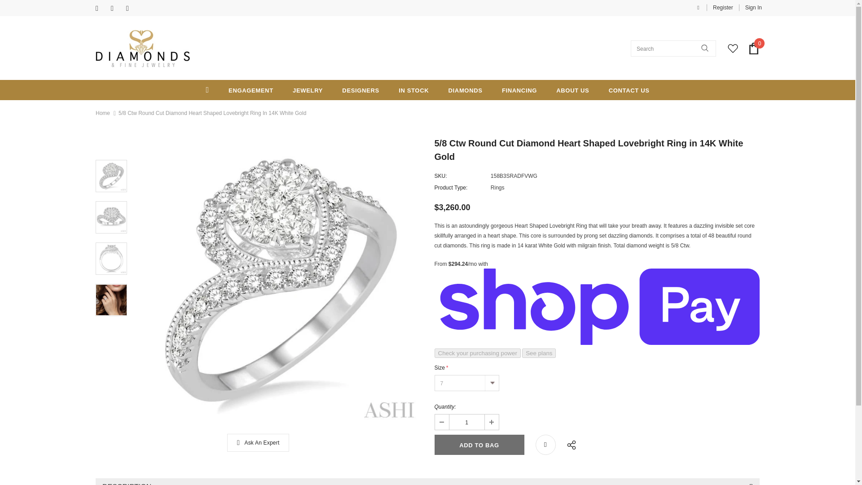 Image resolution: width=862 pixels, height=485 pixels. What do you see at coordinates (479, 445) in the screenshot?
I see `Add to Bag` at bounding box center [479, 445].